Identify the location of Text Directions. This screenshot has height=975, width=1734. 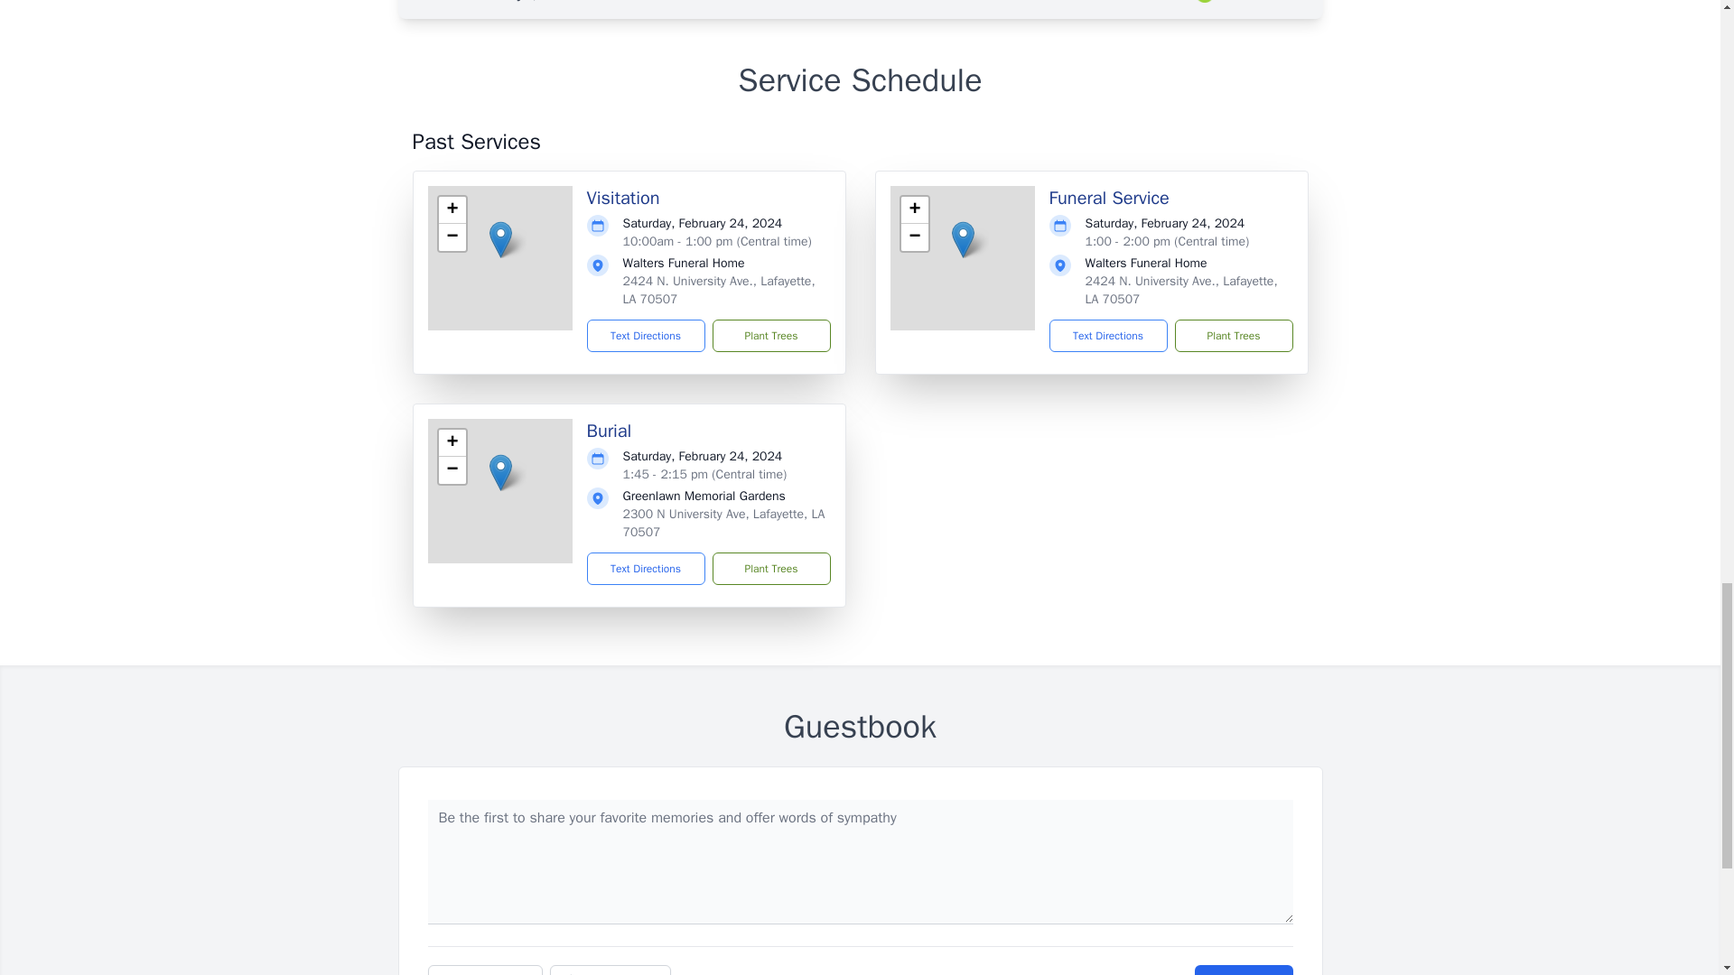
(647, 336).